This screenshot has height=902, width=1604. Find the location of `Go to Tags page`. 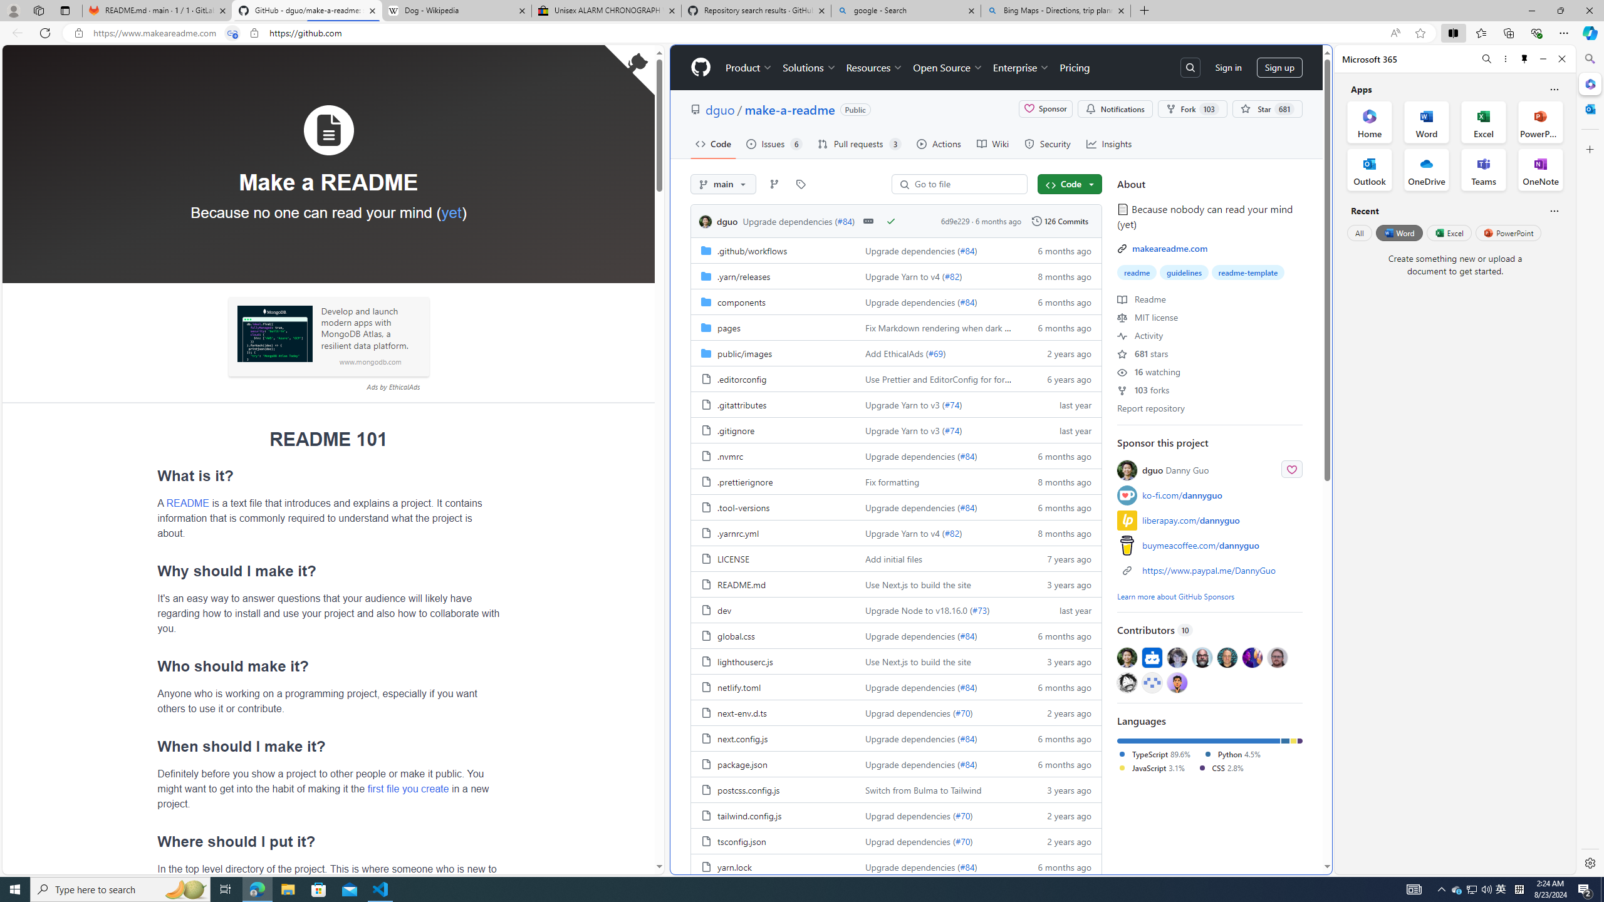

Go to Tags page is located at coordinates (801, 184).